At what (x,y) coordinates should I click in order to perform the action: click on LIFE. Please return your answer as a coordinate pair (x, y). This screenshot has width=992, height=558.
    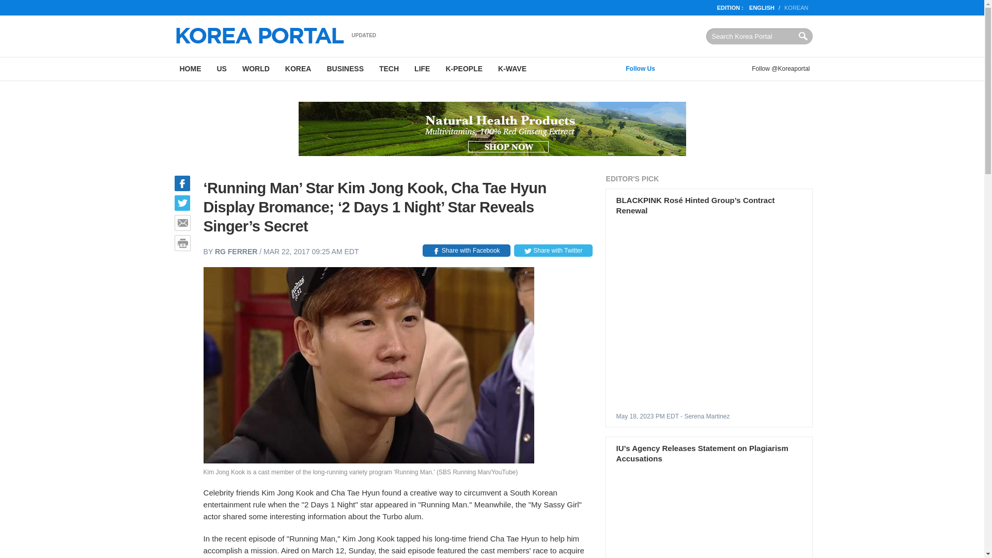
    Looking at the image, I should click on (422, 69).